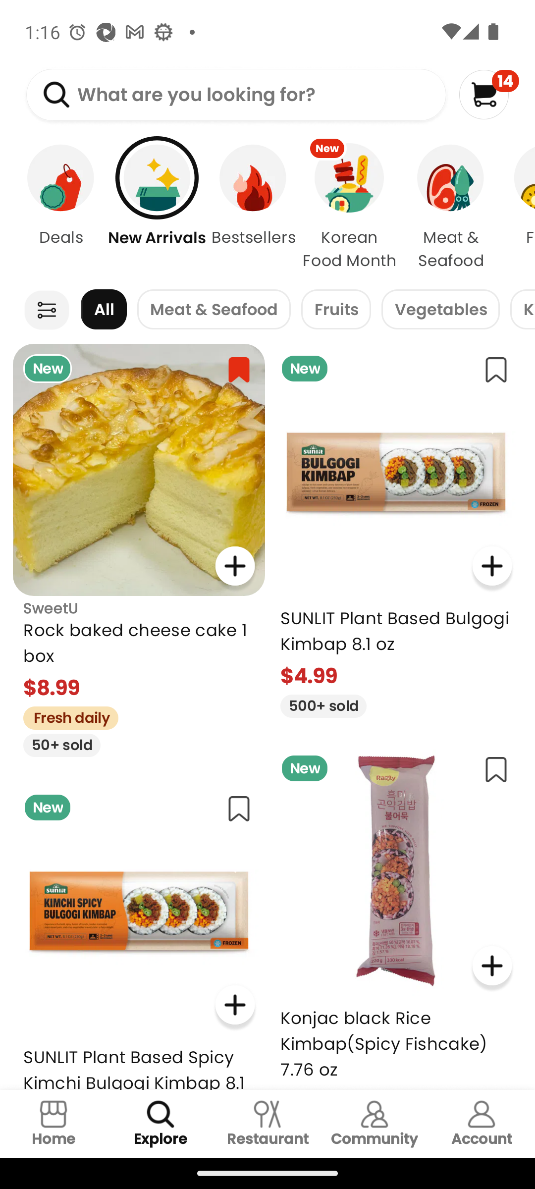  Describe the element at coordinates (104, 309) in the screenshot. I see `All` at that location.